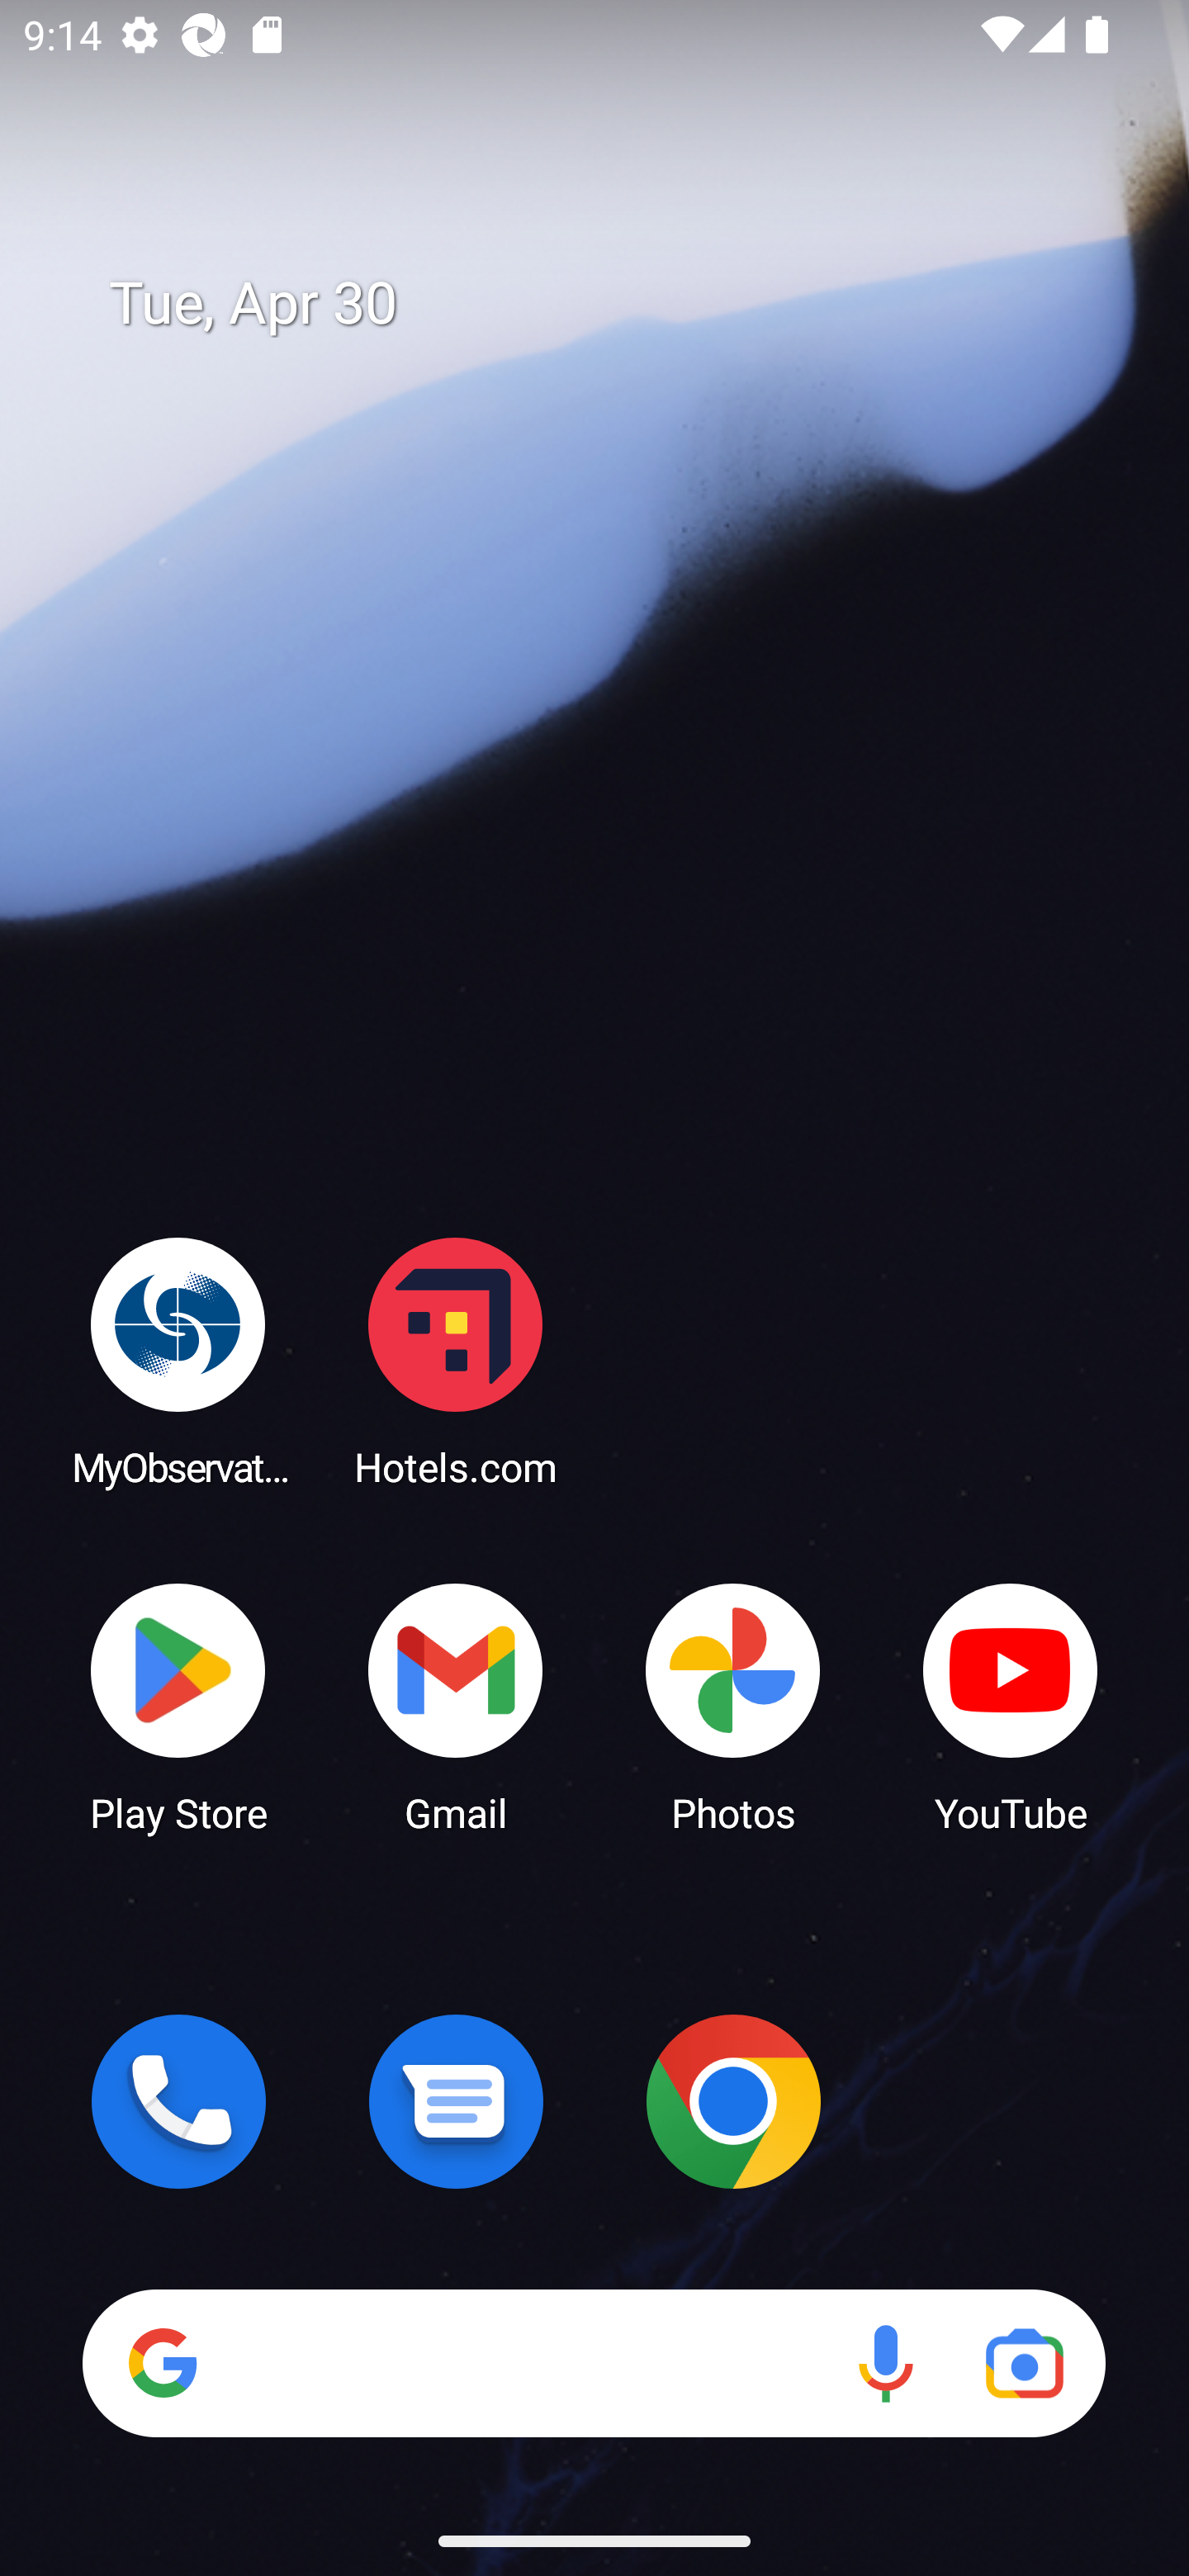  What do you see at coordinates (1024, 2363) in the screenshot?
I see `Google Lens` at bounding box center [1024, 2363].